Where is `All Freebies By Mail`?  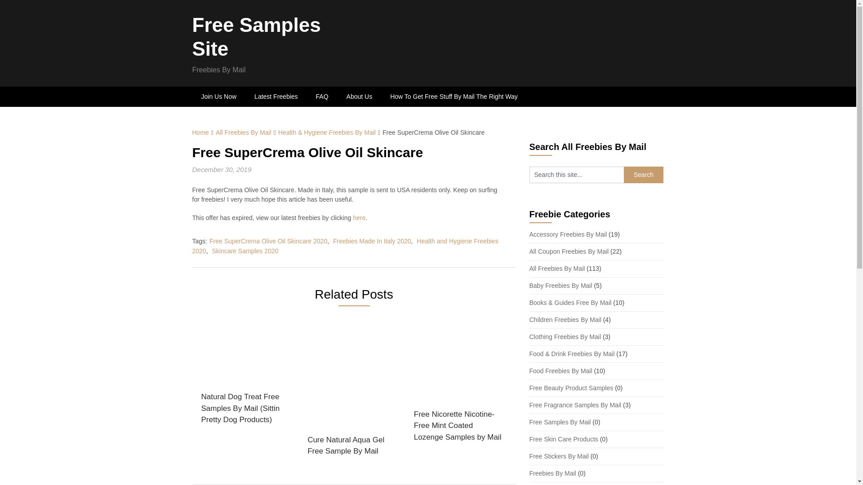
All Freebies By Mail is located at coordinates (557, 268).